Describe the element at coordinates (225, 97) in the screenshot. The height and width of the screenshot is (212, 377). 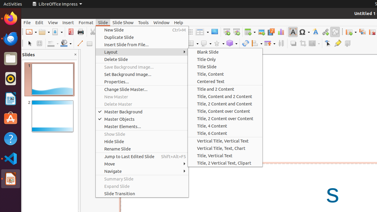
I see `Title, Content and 2 Content` at that location.